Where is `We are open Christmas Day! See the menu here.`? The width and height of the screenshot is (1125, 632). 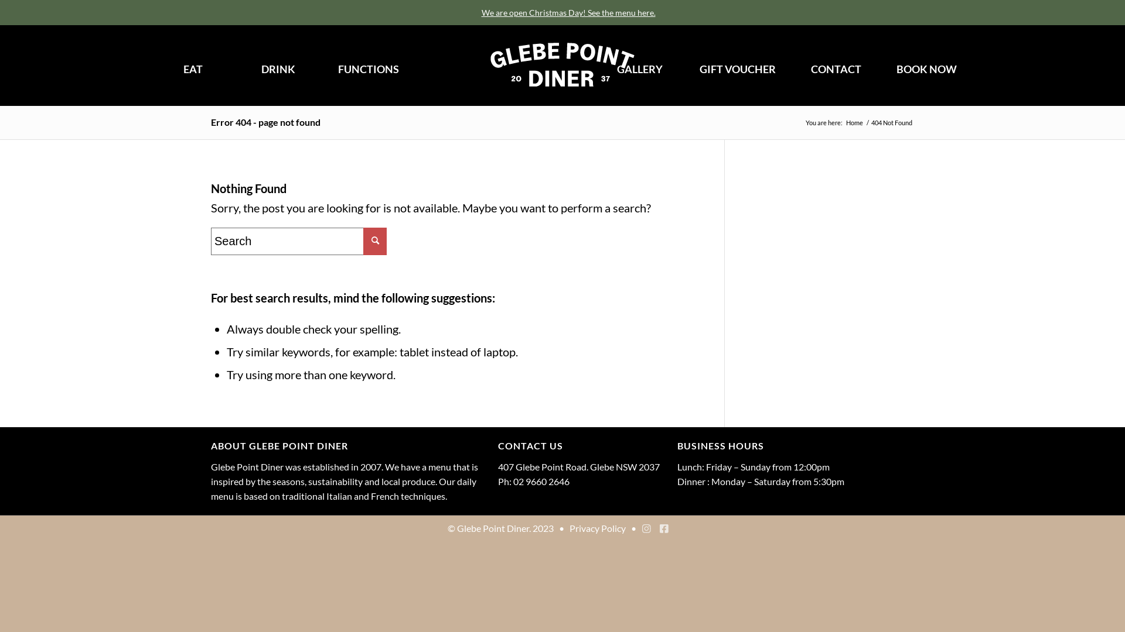
We are open Christmas Day! See the menu here. is located at coordinates (568, 13).